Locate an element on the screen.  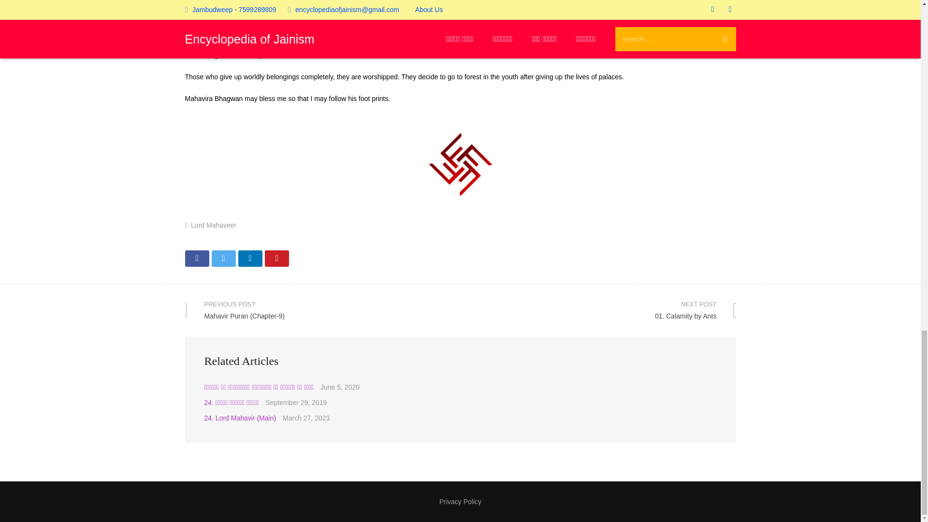
Tweet this is located at coordinates (460, 502).